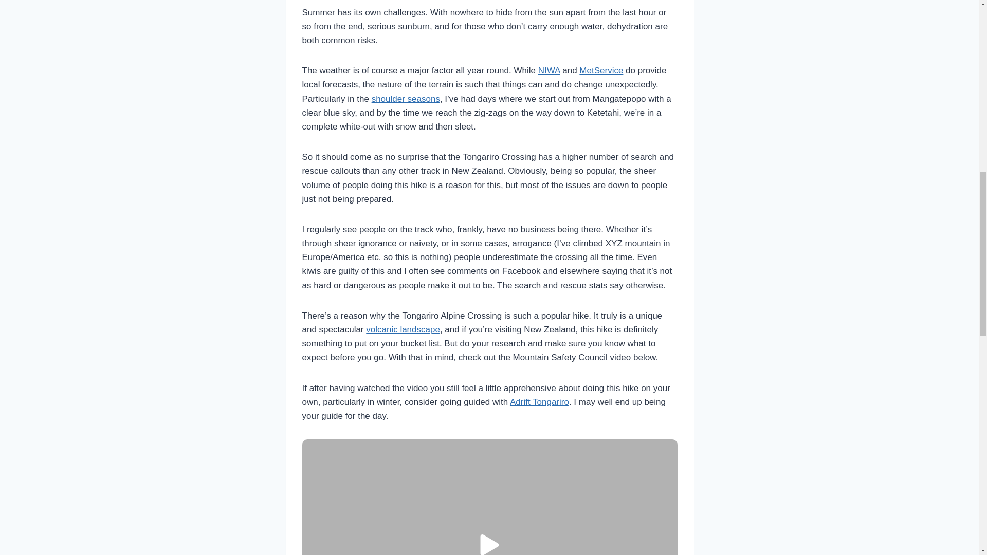  Describe the element at coordinates (549, 70) in the screenshot. I see `NIWA` at that location.